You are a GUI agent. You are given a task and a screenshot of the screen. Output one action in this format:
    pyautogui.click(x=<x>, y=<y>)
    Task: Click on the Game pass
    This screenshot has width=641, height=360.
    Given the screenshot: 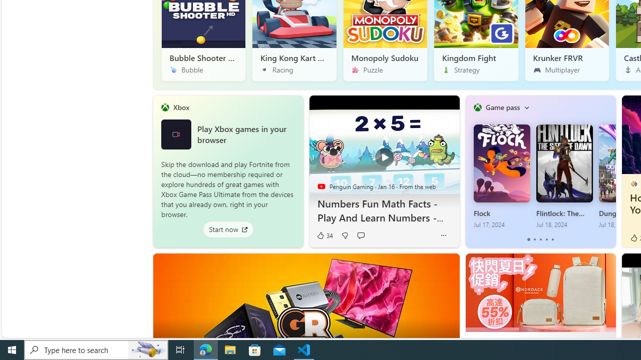 What is the action you would take?
    pyautogui.click(x=502, y=107)
    